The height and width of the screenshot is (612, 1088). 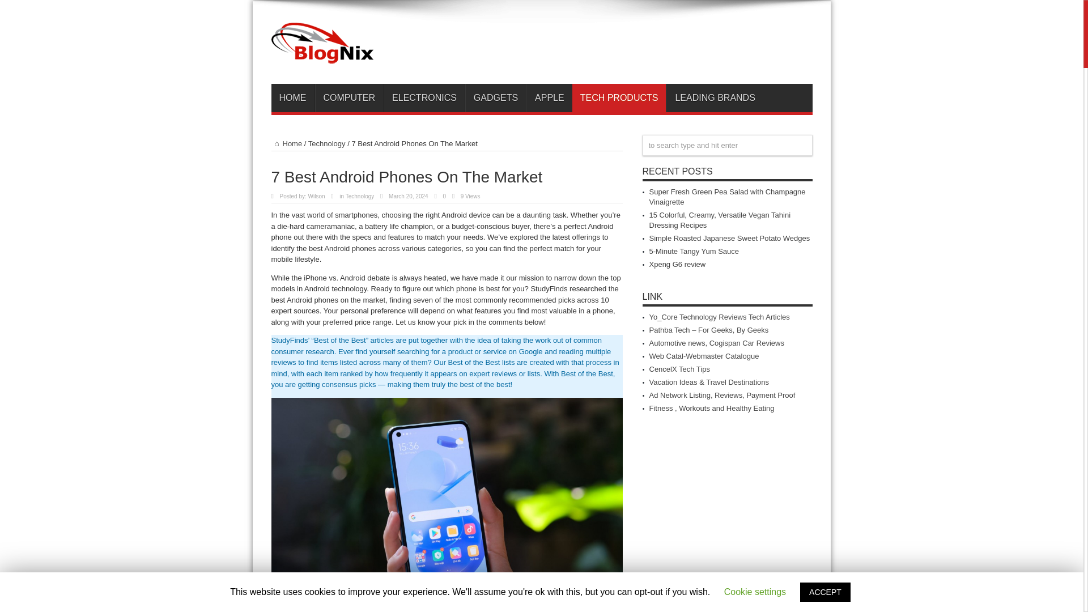 What do you see at coordinates (444, 196) in the screenshot?
I see `0` at bounding box center [444, 196].